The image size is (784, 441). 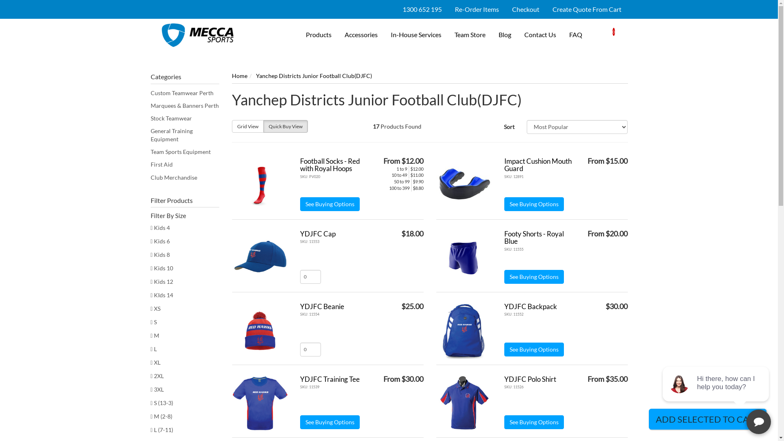 I want to click on Checkout, so click(x=526, y=9).